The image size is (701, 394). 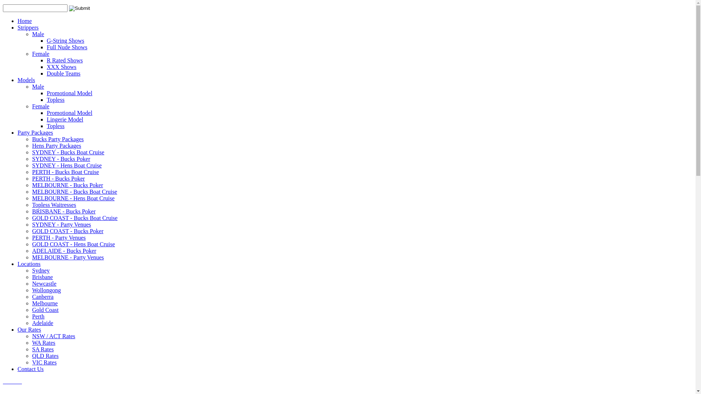 I want to click on PERTH - Bucks Boat Cruise, so click(x=66, y=172).